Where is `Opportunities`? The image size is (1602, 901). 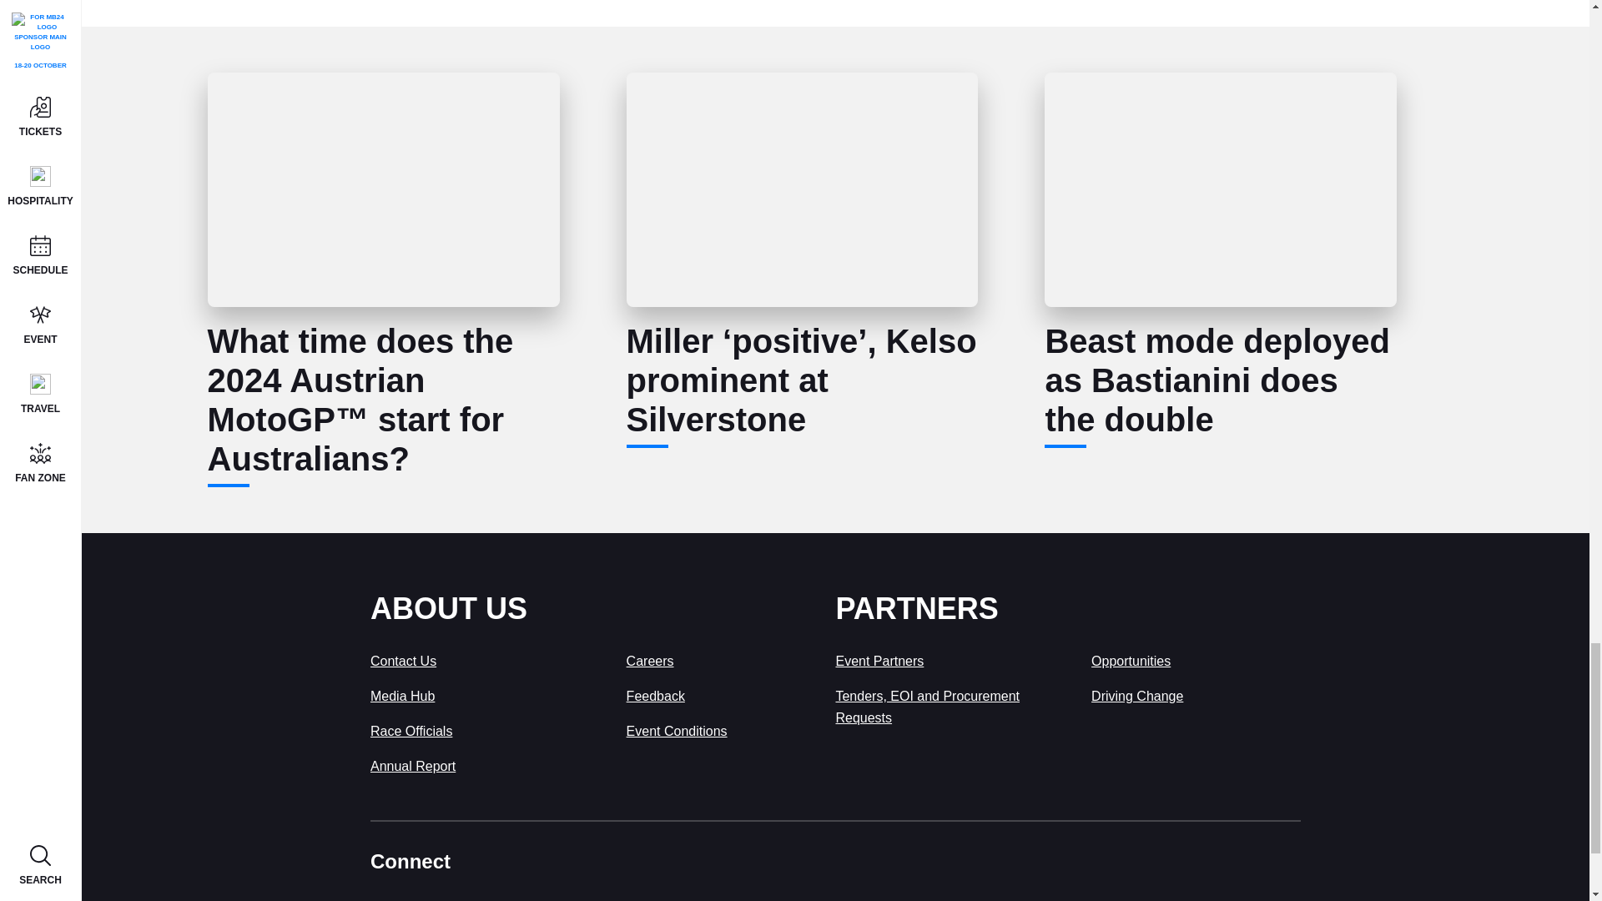
Opportunities is located at coordinates (1131, 661).